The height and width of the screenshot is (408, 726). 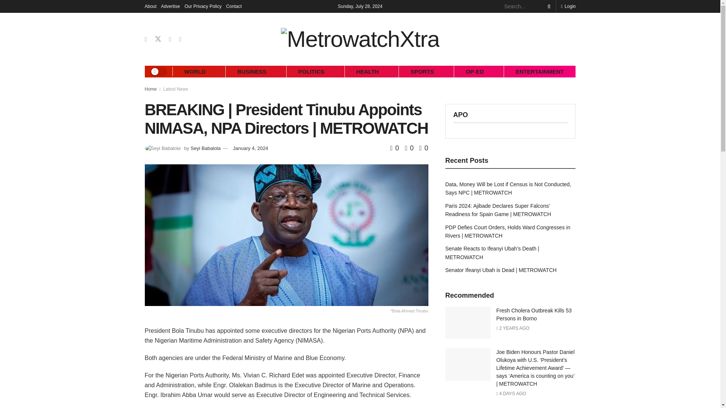 I want to click on 0, so click(x=407, y=148).